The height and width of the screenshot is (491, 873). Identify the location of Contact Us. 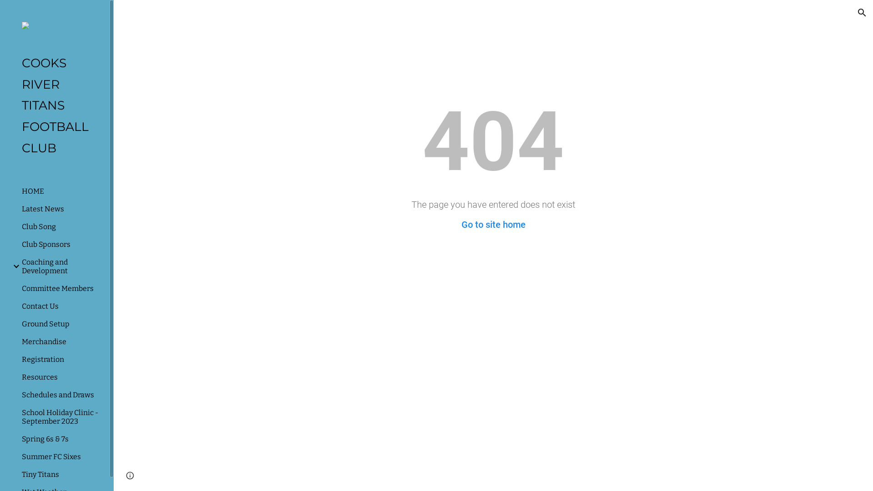
(62, 306).